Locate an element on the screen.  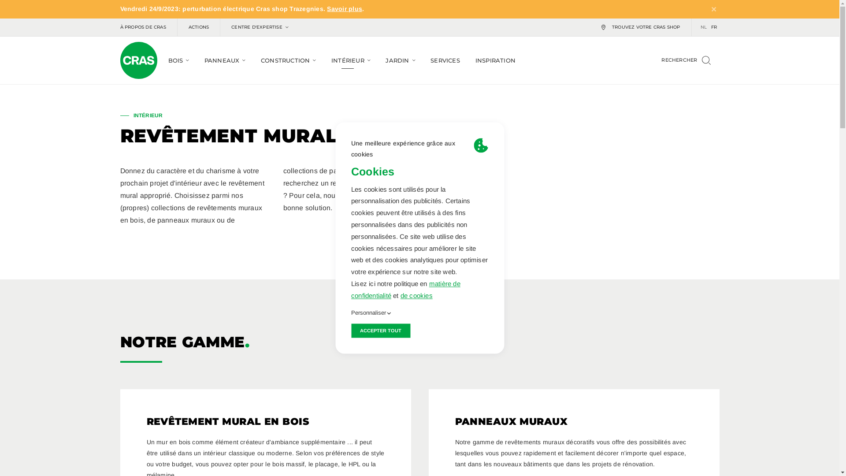
SERVICES is located at coordinates (445, 60).